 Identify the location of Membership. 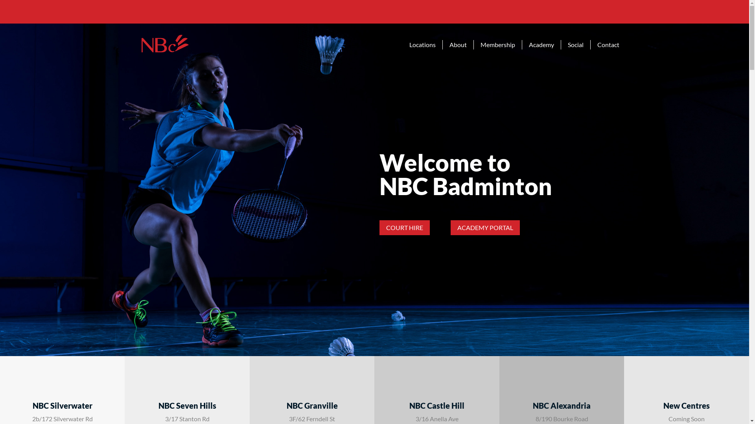
(498, 45).